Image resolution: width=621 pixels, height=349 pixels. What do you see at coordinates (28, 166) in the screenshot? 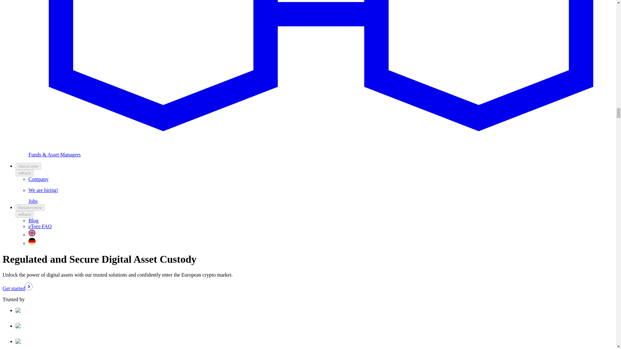
I see `About us` at bounding box center [28, 166].